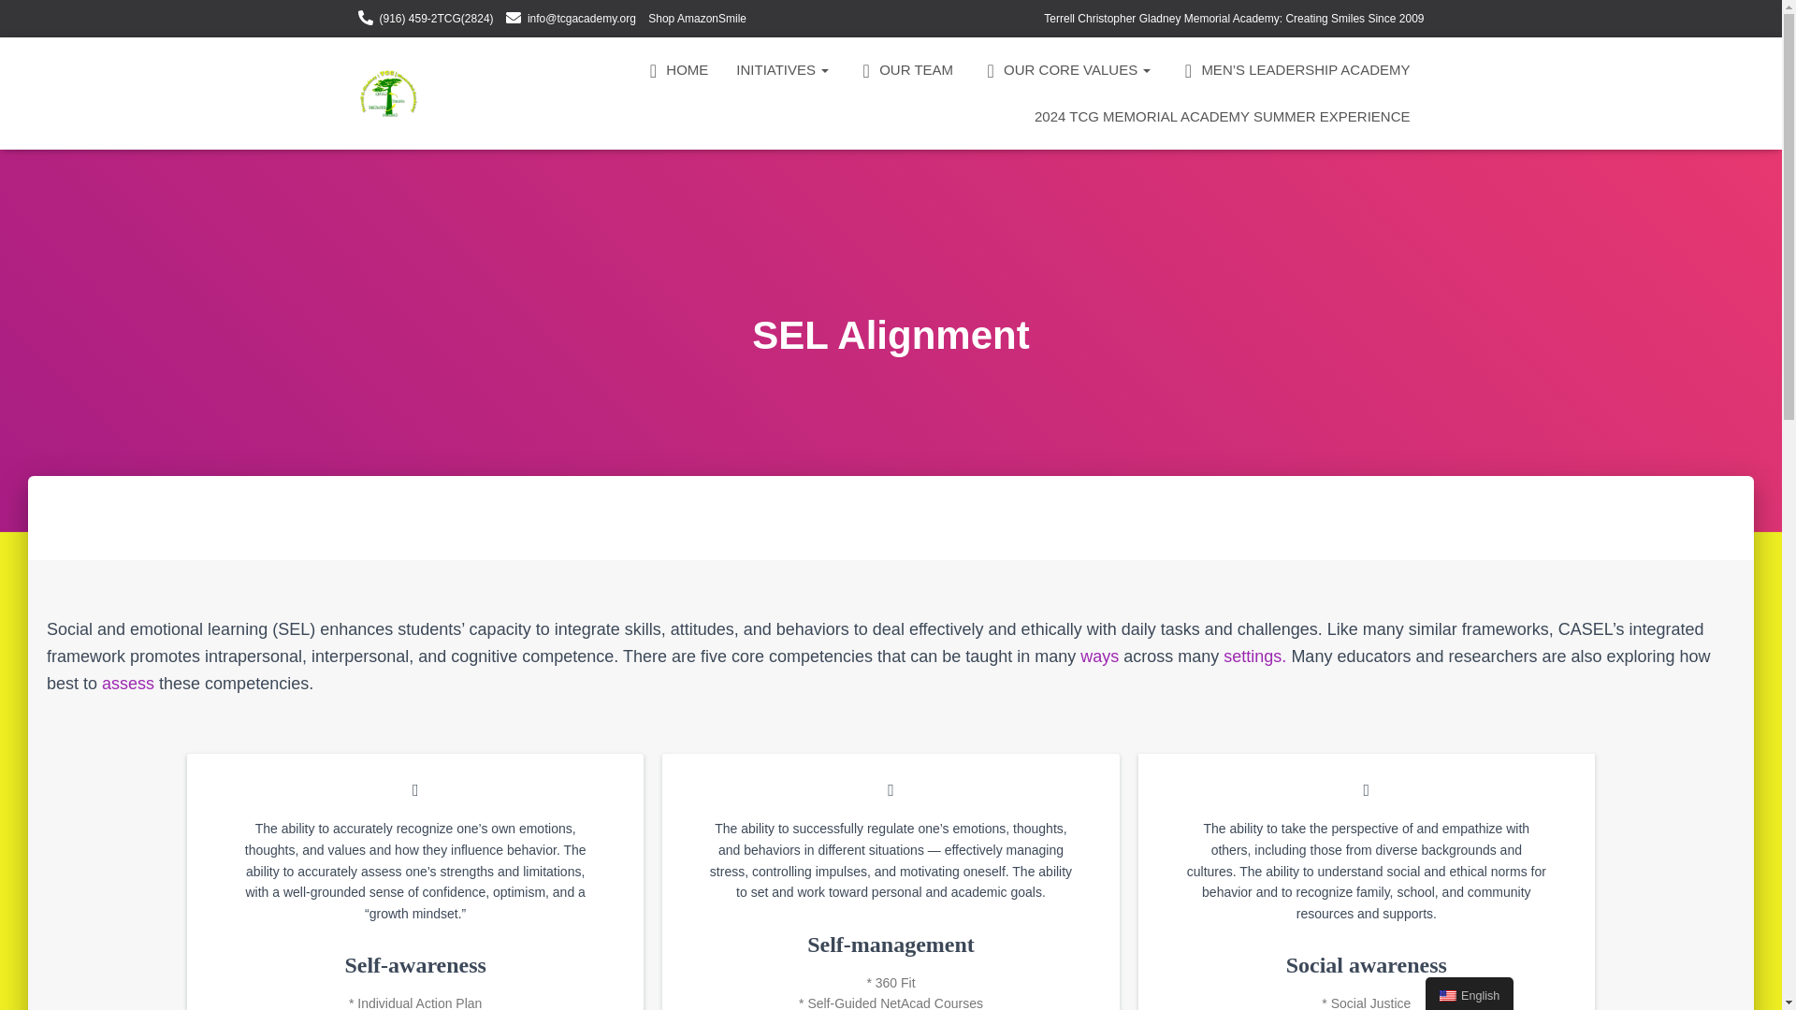  I want to click on 2024 TCG Memorial Academy Summer Experience, so click(1222, 117).